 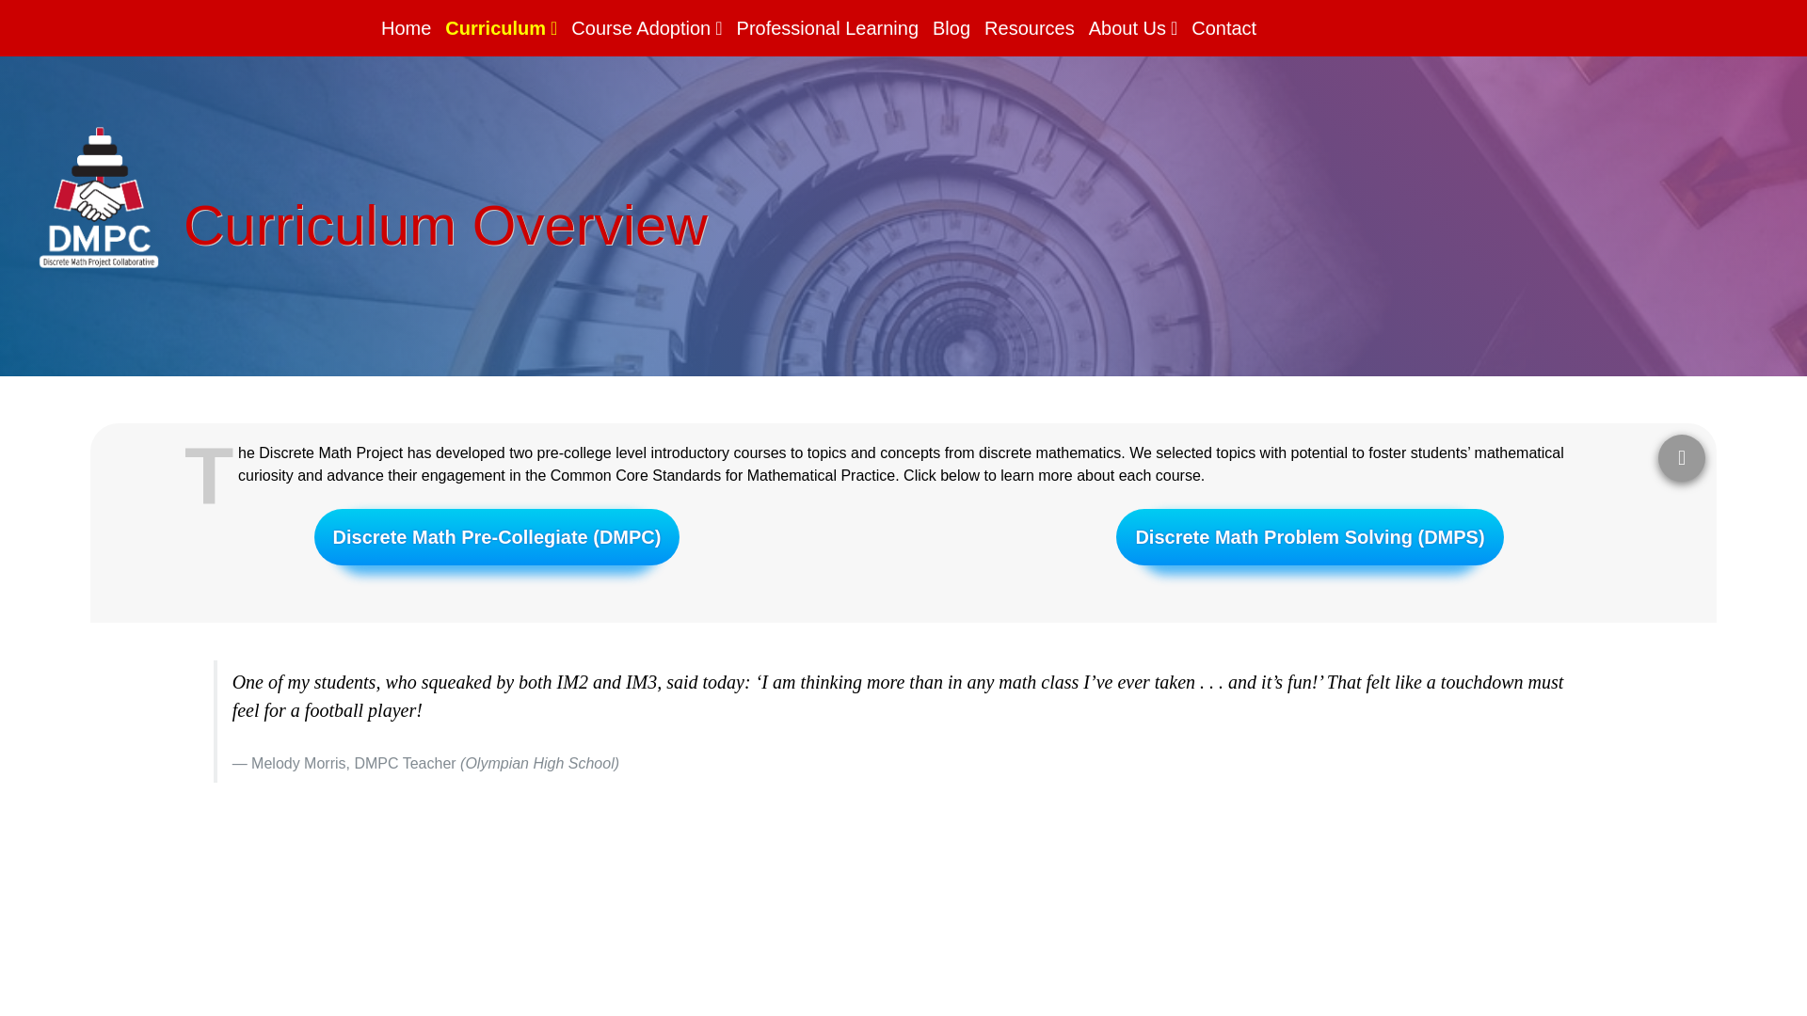 What do you see at coordinates (951, 28) in the screenshot?
I see `Blog` at bounding box center [951, 28].